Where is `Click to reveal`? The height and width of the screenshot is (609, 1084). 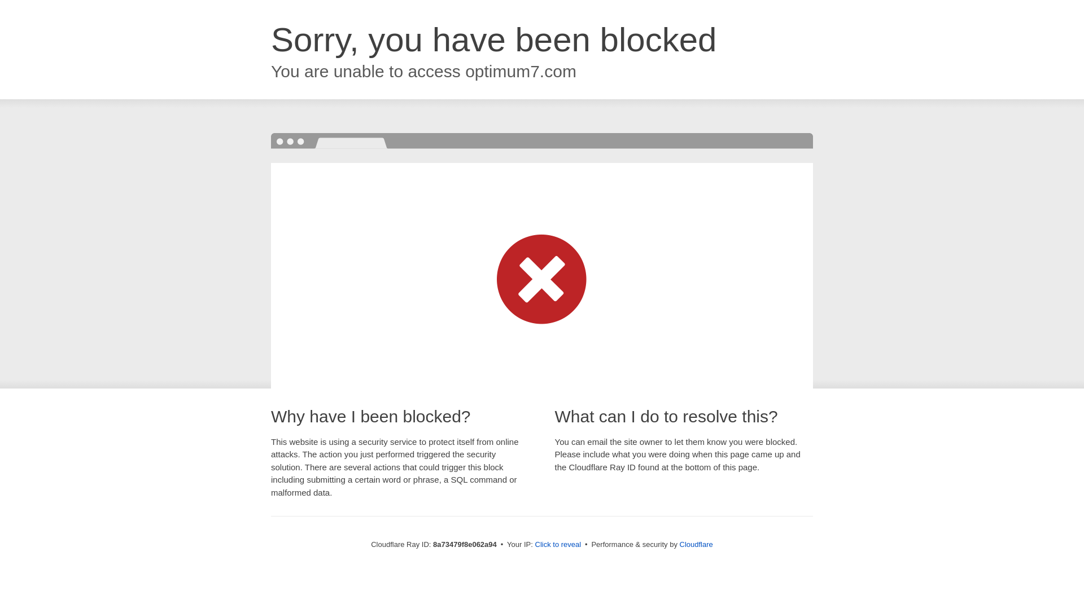 Click to reveal is located at coordinates (558, 545).